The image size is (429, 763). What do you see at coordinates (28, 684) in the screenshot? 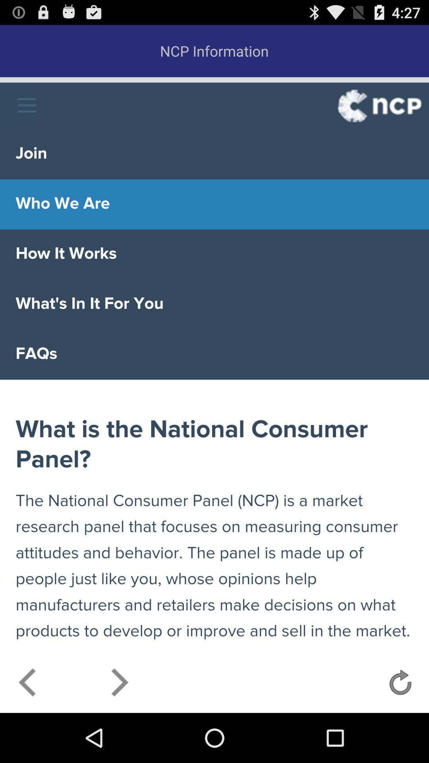
I see `go back option` at bounding box center [28, 684].